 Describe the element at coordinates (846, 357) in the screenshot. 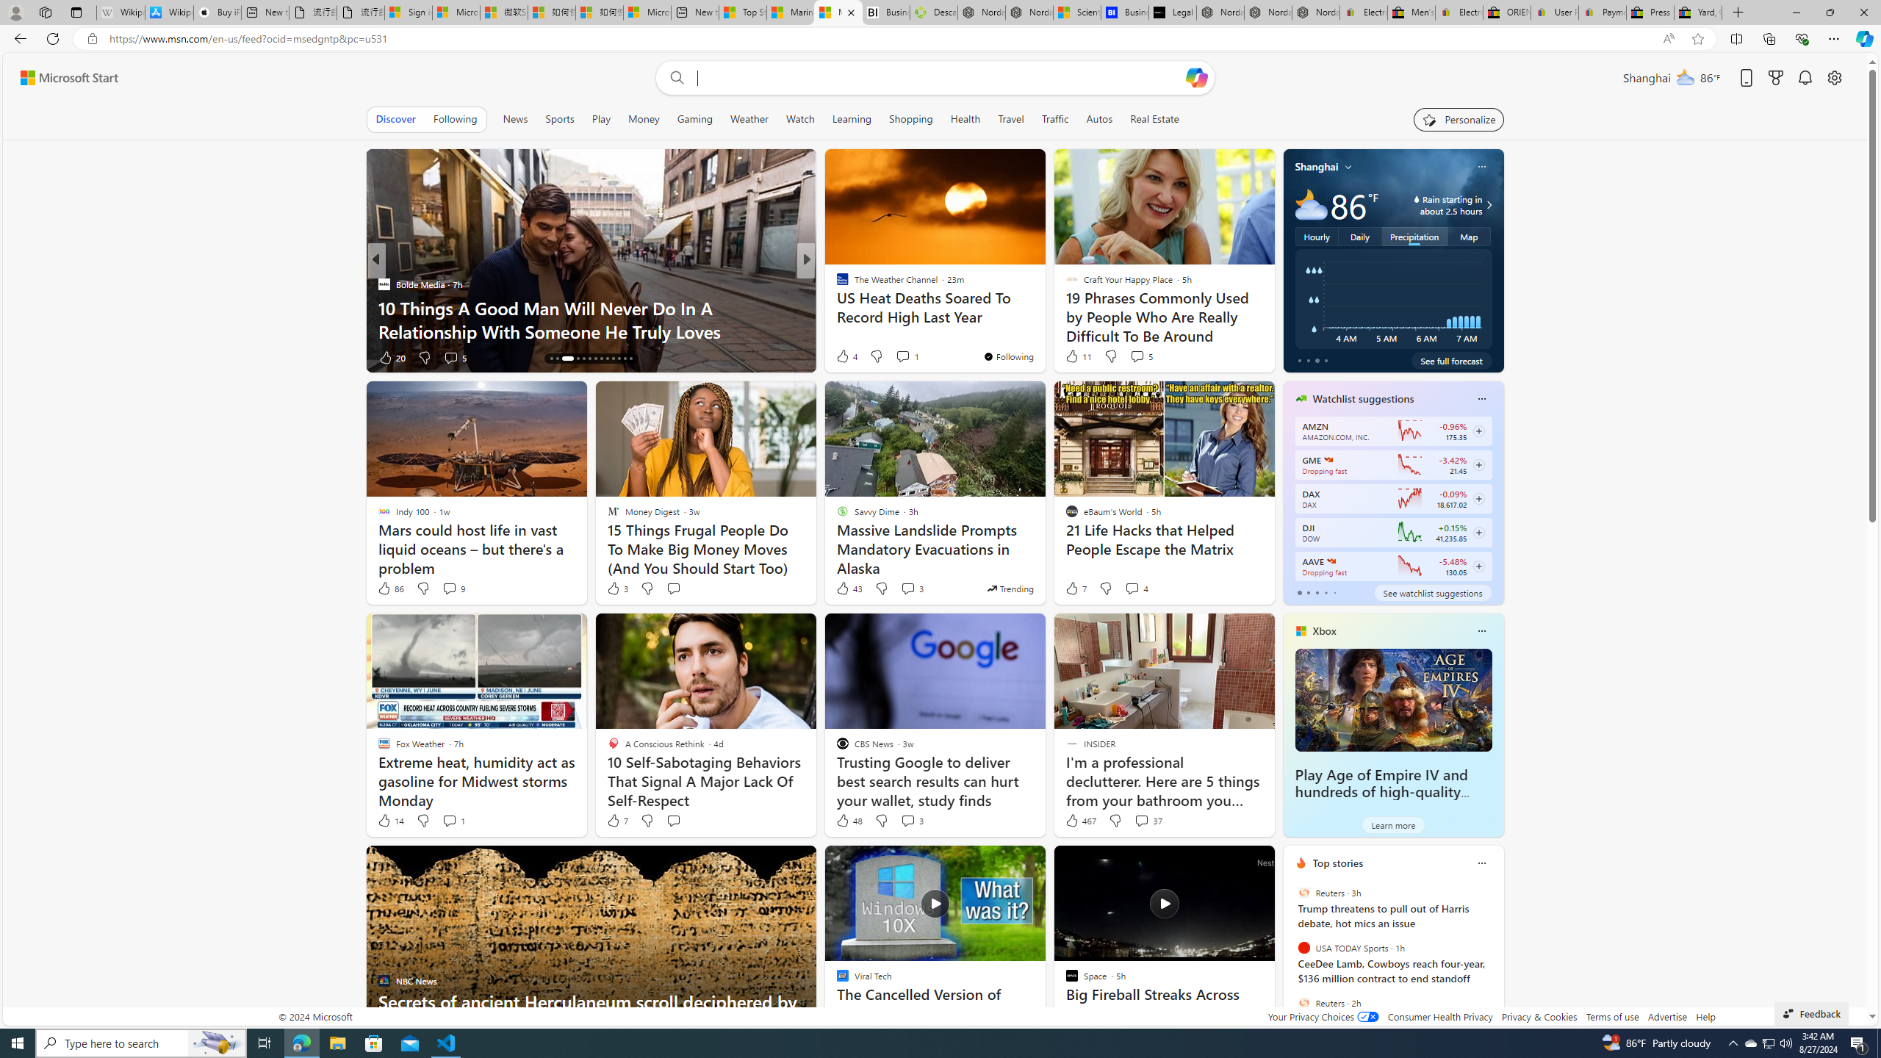

I see `115 Like` at that location.